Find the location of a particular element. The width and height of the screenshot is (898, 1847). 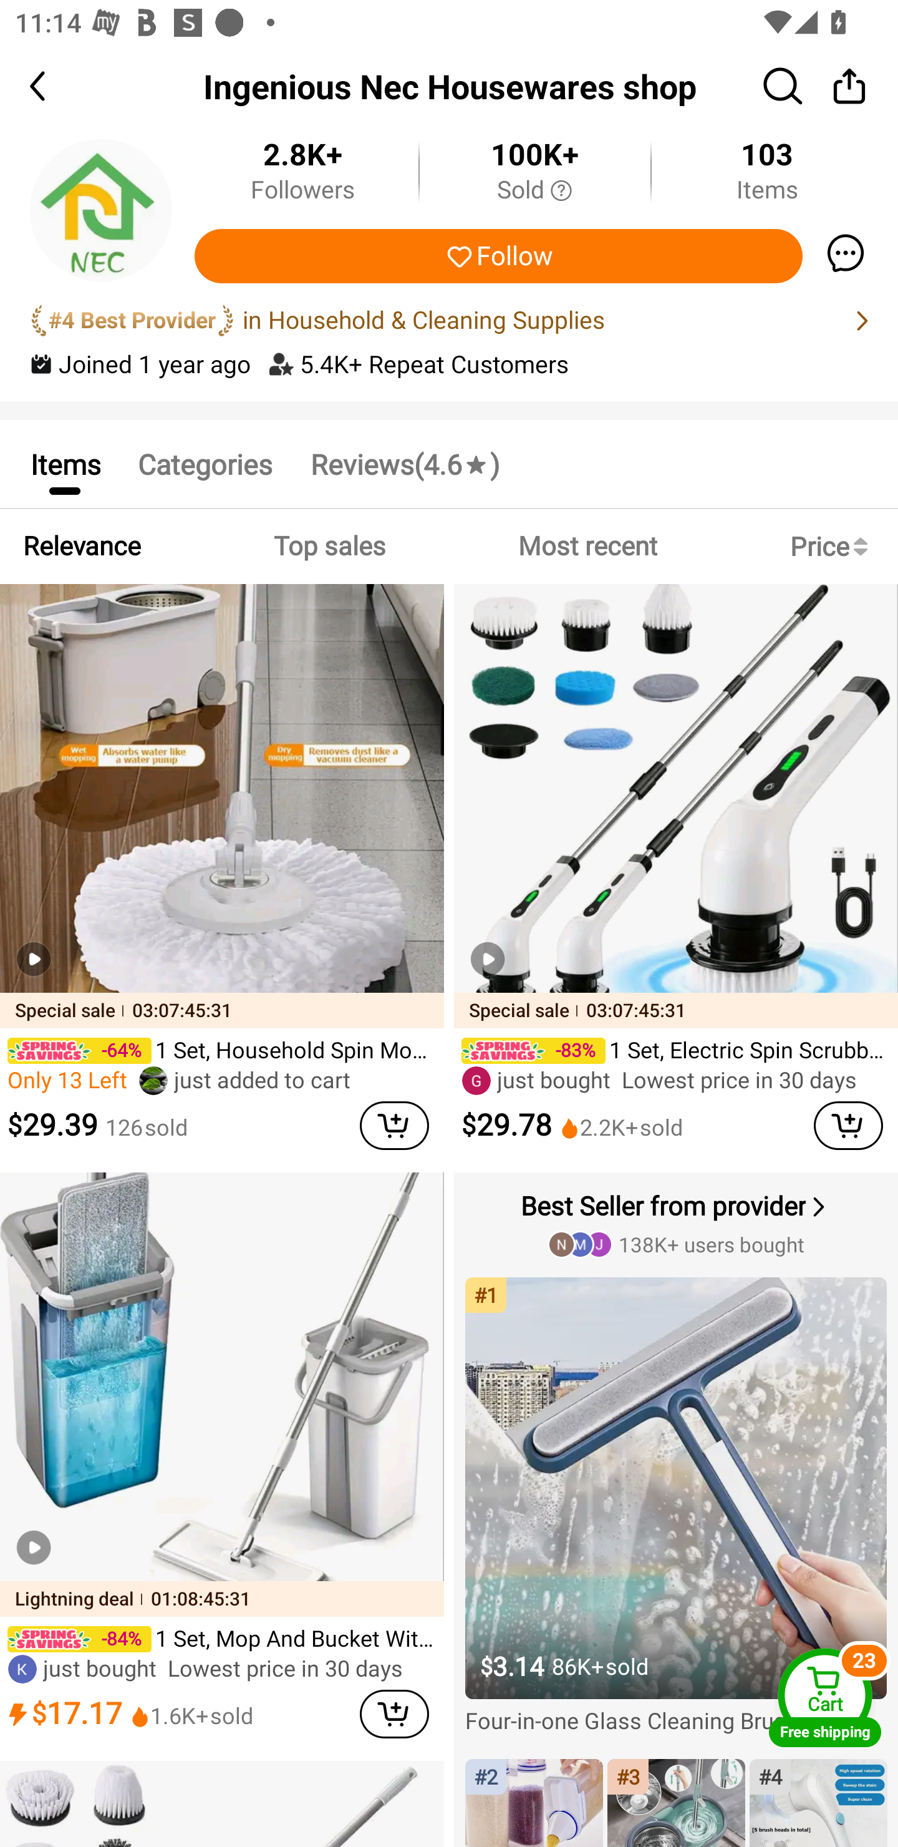

Cart Free shipping Cart is located at coordinates (825, 1697).